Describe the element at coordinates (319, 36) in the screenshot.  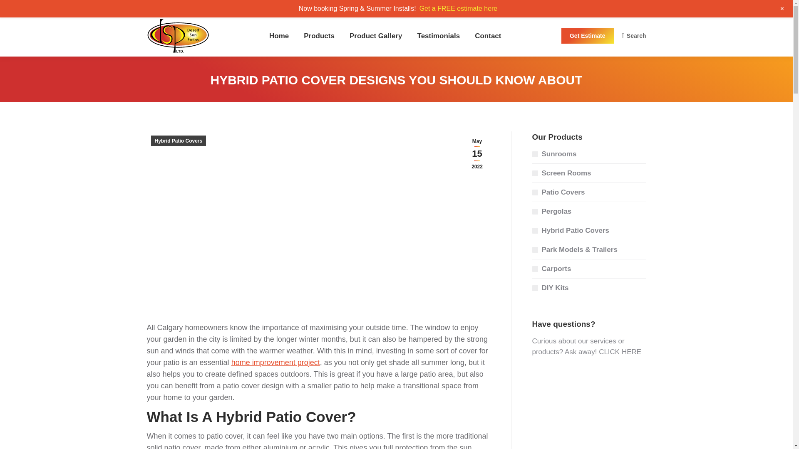
I see `Products` at that location.